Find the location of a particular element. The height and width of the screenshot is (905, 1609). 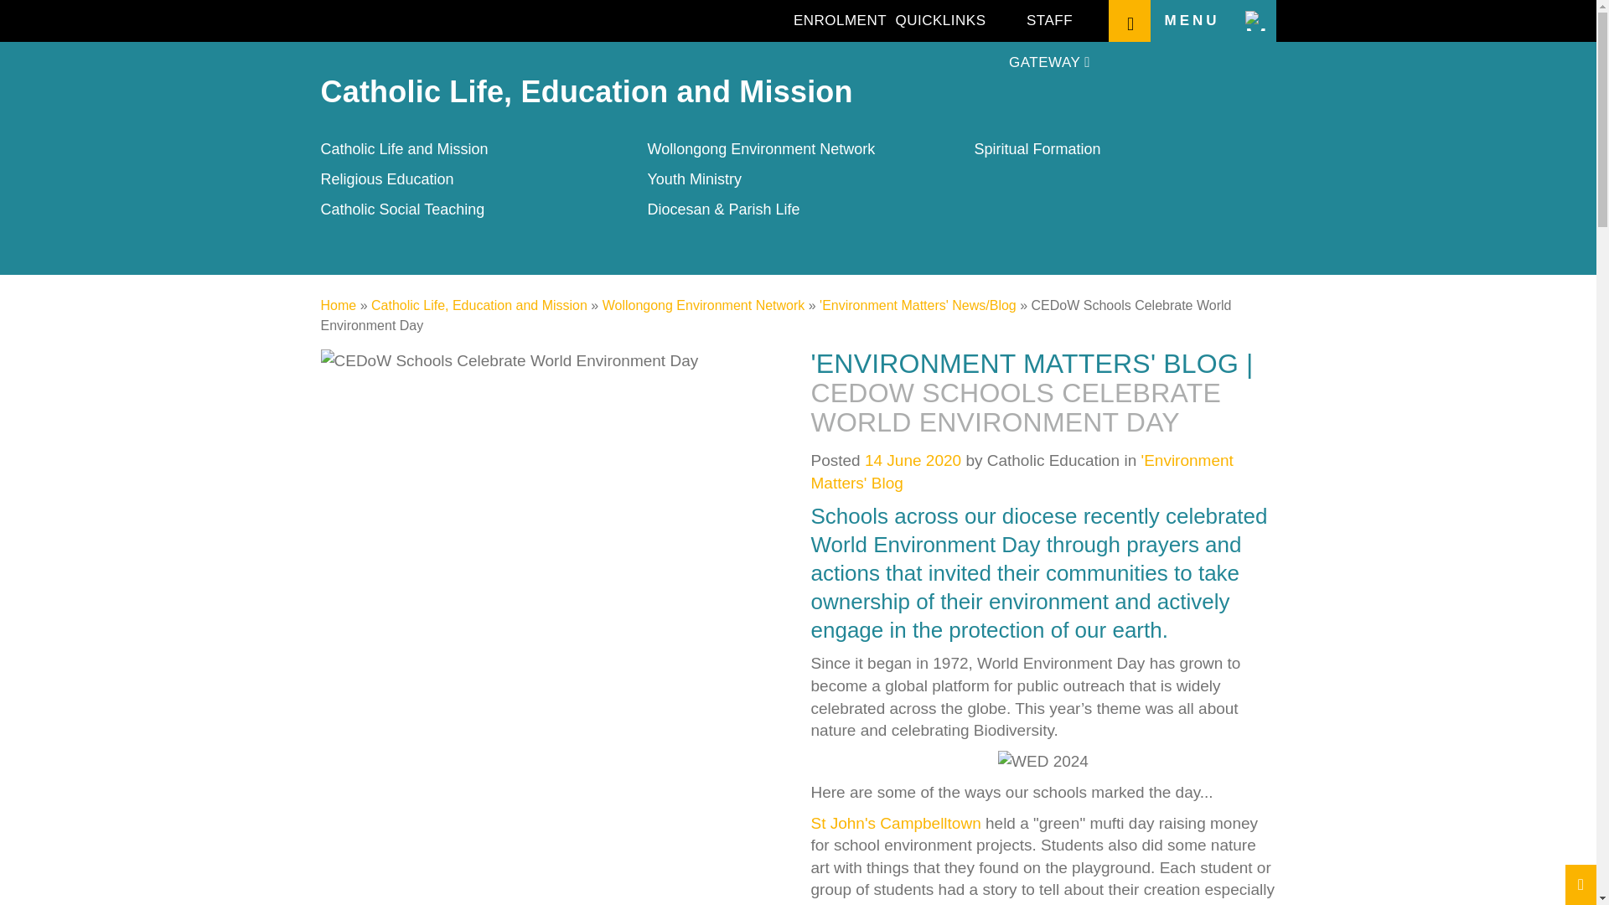

QUICKLINKS is located at coordinates (940, 20).